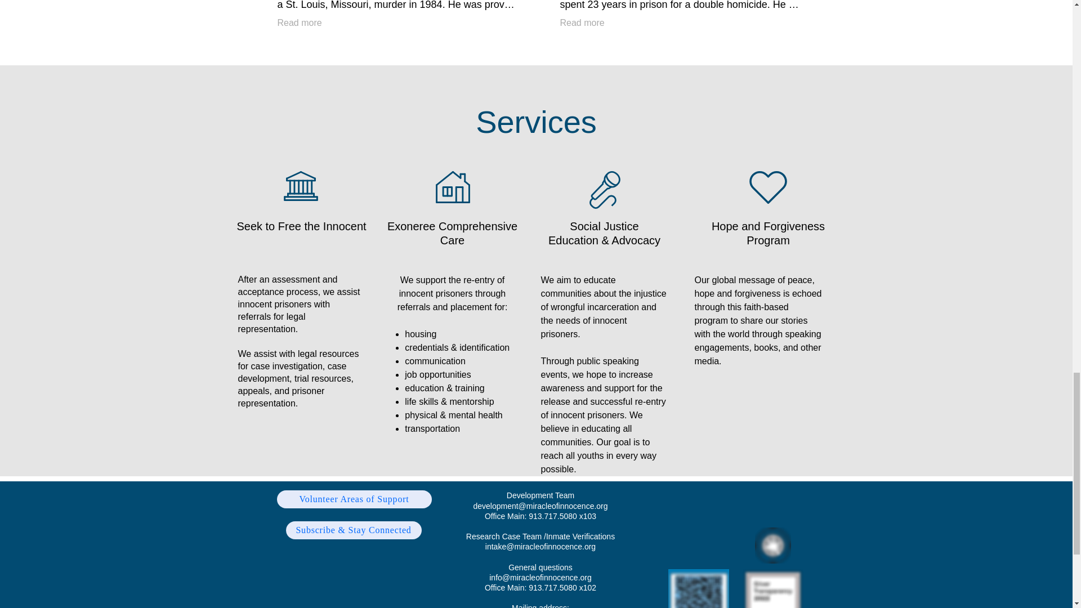 Image resolution: width=1081 pixels, height=608 pixels. Describe the element at coordinates (354, 499) in the screenshot. I see `Volunteer Areas of Support` at that location.